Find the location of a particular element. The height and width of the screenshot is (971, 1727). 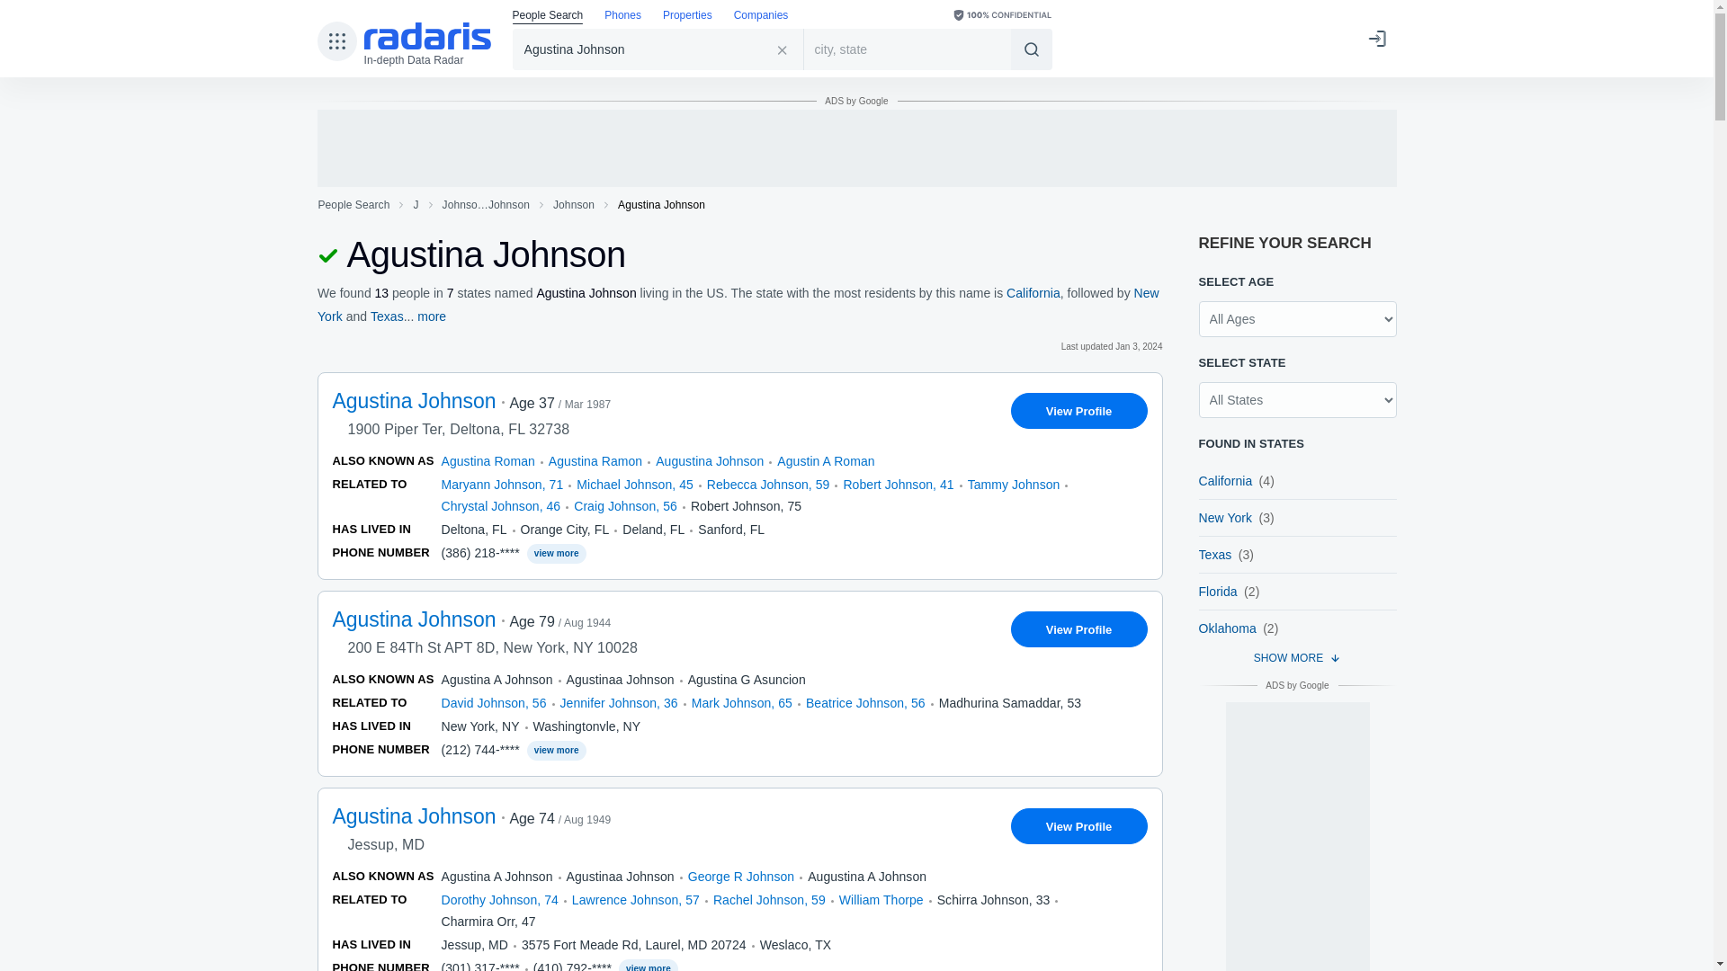

Companies is located at coordinates (761, 16).